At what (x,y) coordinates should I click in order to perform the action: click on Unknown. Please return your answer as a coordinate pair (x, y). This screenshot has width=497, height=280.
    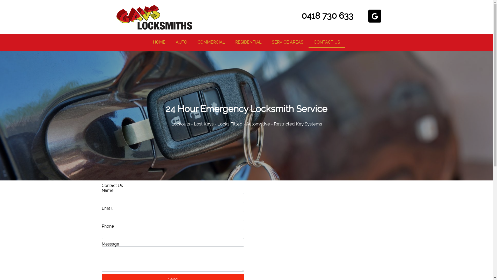
    Looking at the image, I should click on (155, 18).